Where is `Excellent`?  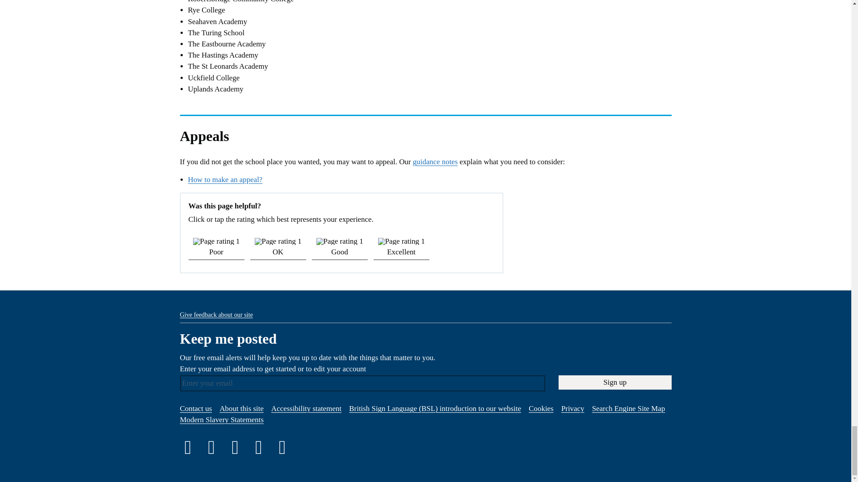
Excellent is located at coordinates (401, 246).